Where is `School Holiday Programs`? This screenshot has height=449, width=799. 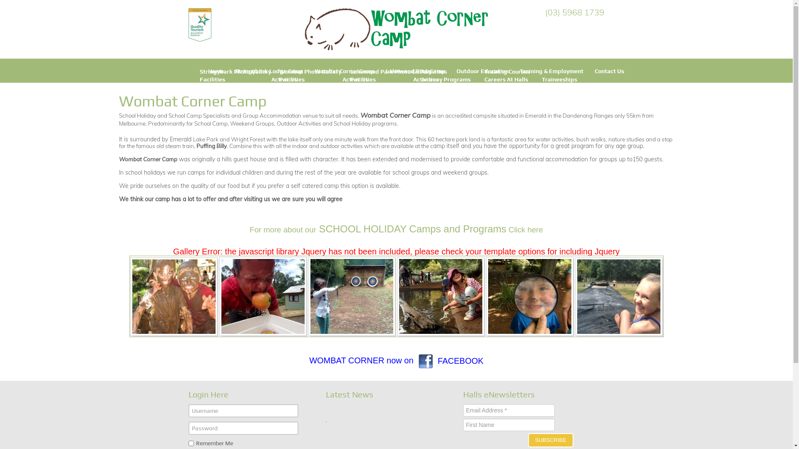
School Holiday Programs is located at coordinates (313, 95).